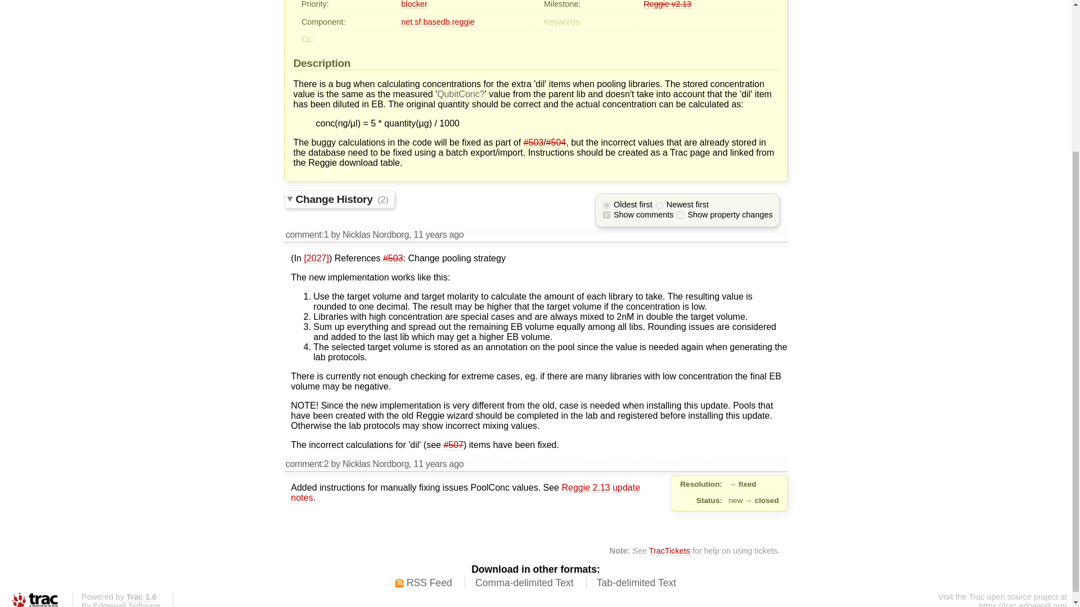 The height and width of the screenshot is (607, 1080). What do you see at coordinates (659, 205) in the screenshot?
I see `newest` at bounding box center [659, 205].